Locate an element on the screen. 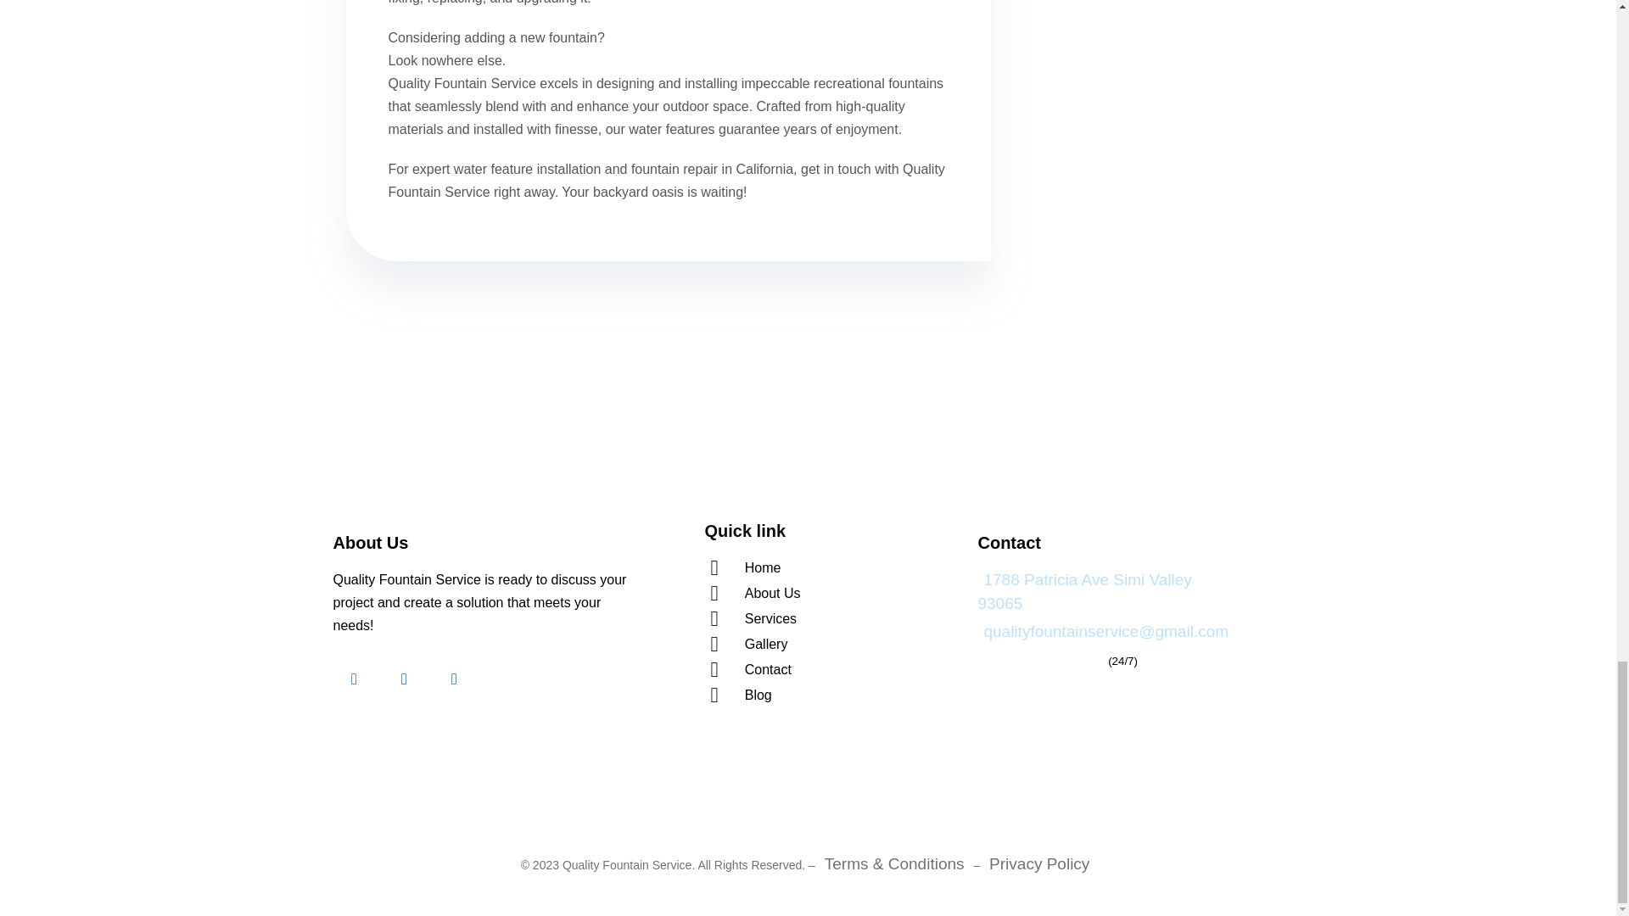 The width and height of the screenshot is (1629, 916). Privacy Policy is located at coordinates (1038, 863).